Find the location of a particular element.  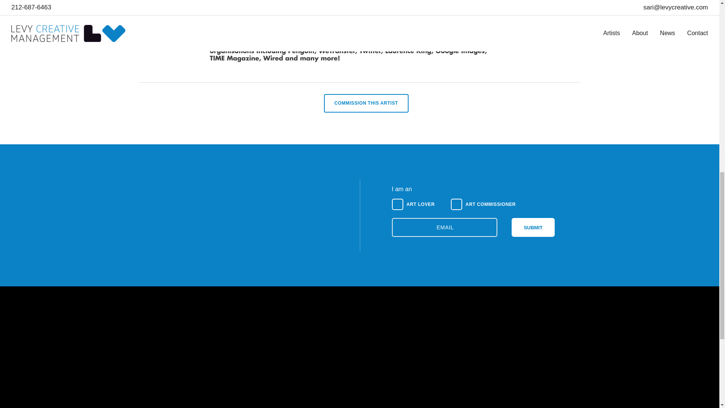

COMMISSION THIS ARTIST is located at coordinates (366, 104).